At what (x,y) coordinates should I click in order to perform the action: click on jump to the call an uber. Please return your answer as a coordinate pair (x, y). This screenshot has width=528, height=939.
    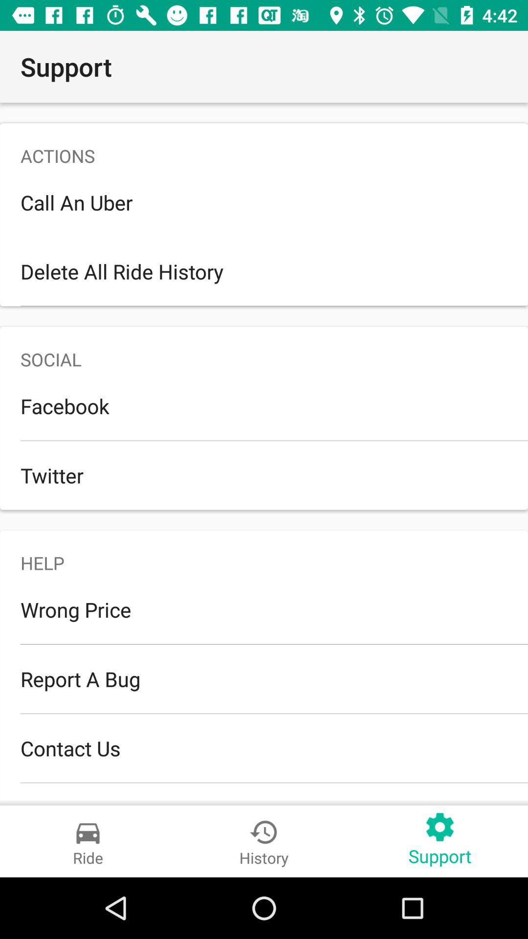
    Looking at the image, I should click on (264, 202).